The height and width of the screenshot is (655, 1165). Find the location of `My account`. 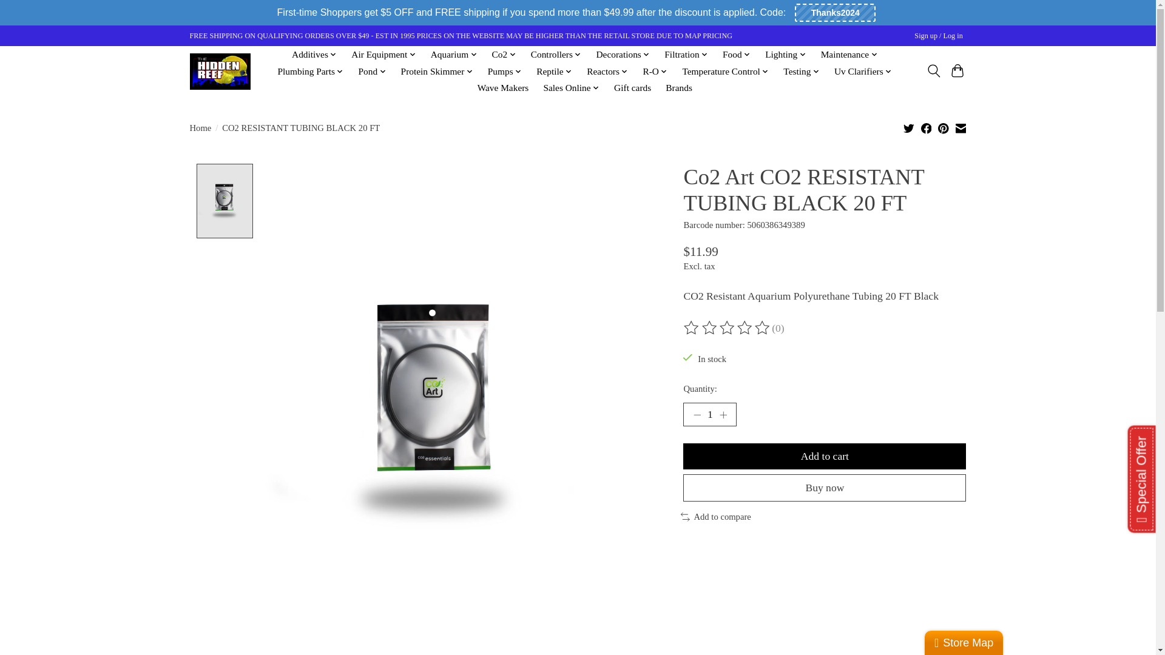

My account is located at coordinates (939, 36).